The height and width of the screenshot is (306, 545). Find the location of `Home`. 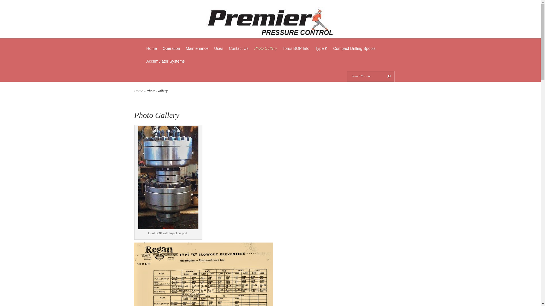

Home is located at coordinates (152, 52).